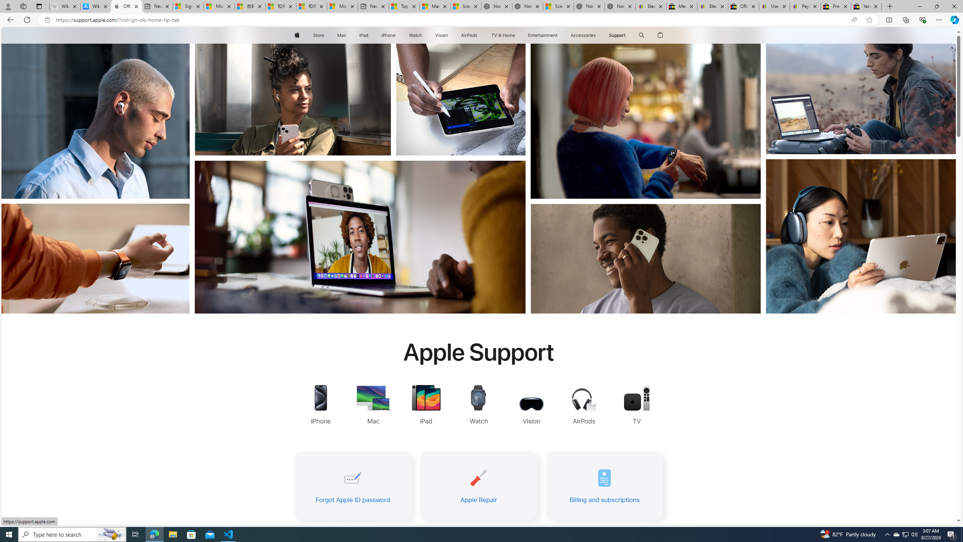 The width and height of the screenshot is (963, 542). Describe the element at coordinates (642, 35) in the screenshot. I see `Search Support` at that location.